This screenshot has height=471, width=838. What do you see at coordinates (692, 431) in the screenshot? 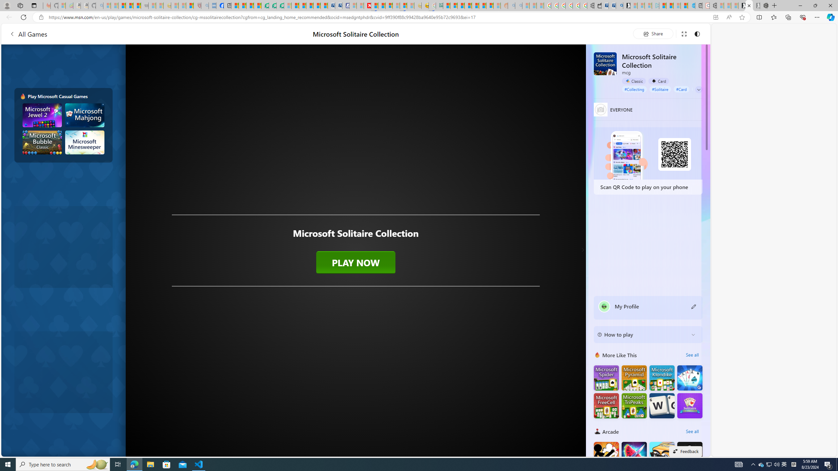
I see `See all` at bounding box center [692, 431].